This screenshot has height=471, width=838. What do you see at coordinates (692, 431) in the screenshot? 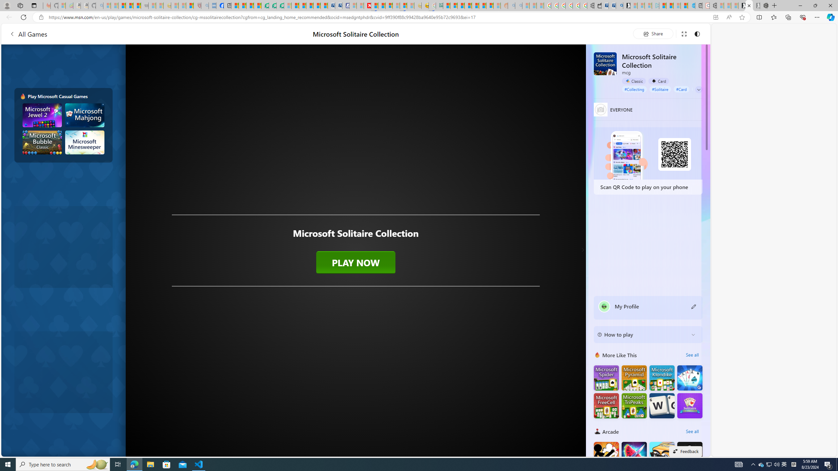
I see `See all` at bounding box center [692, 431].